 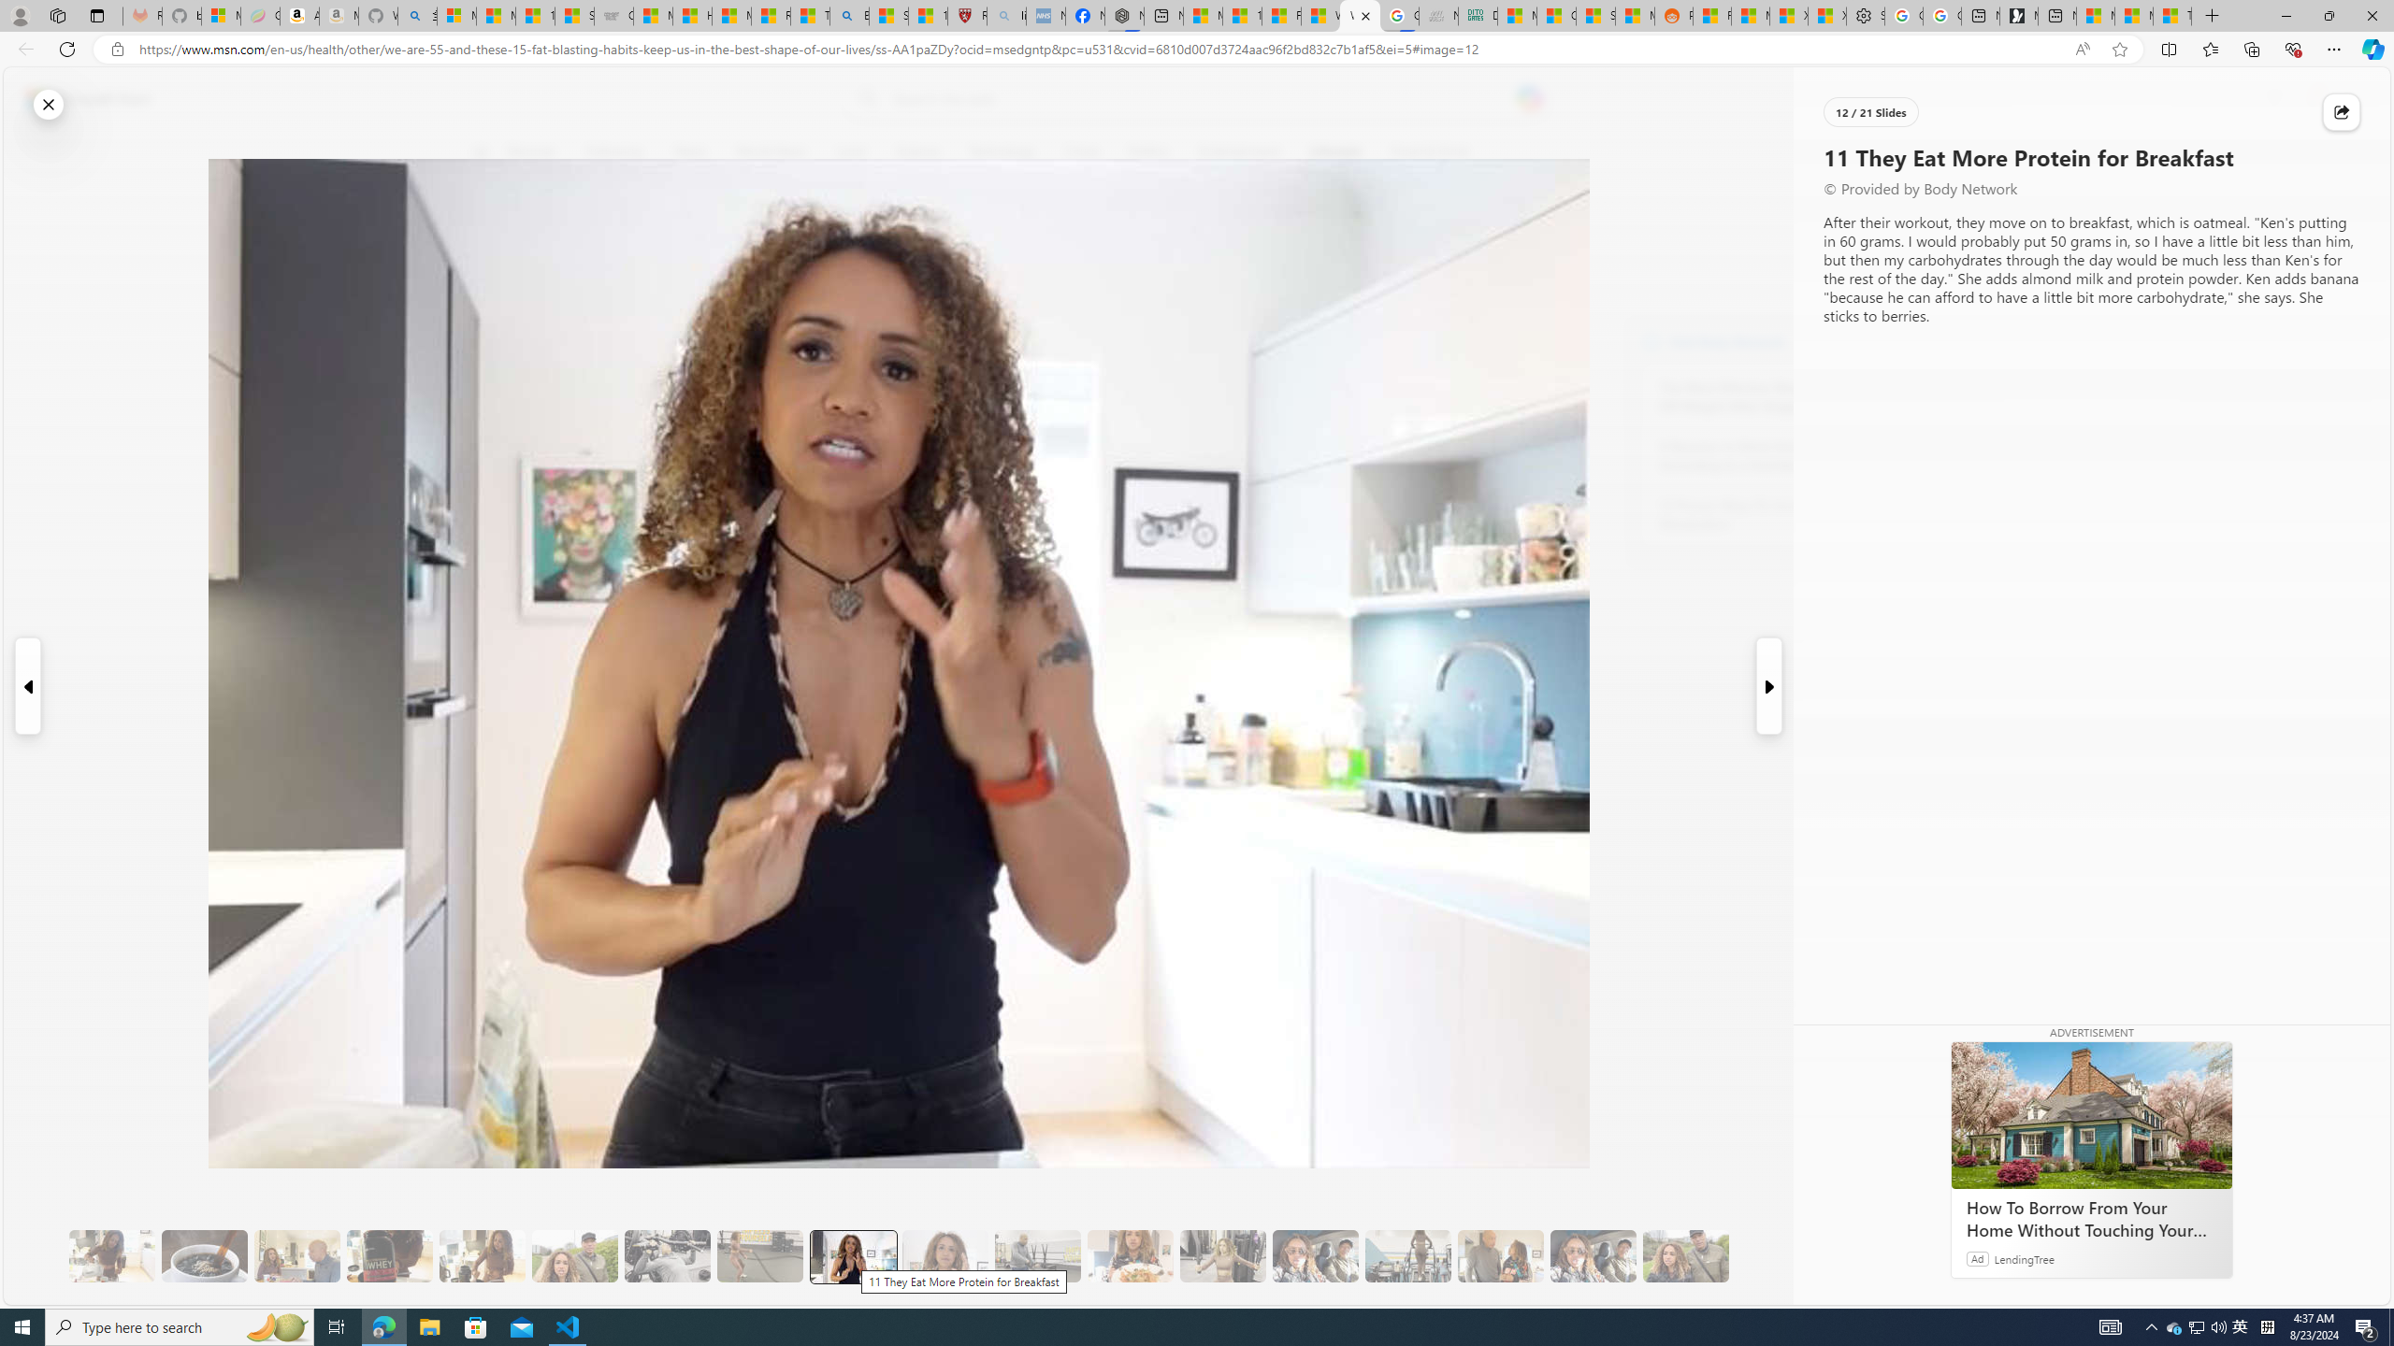 I want to click on 19 It Also Simplifies Thiings, so click(x=1594, y=1256).